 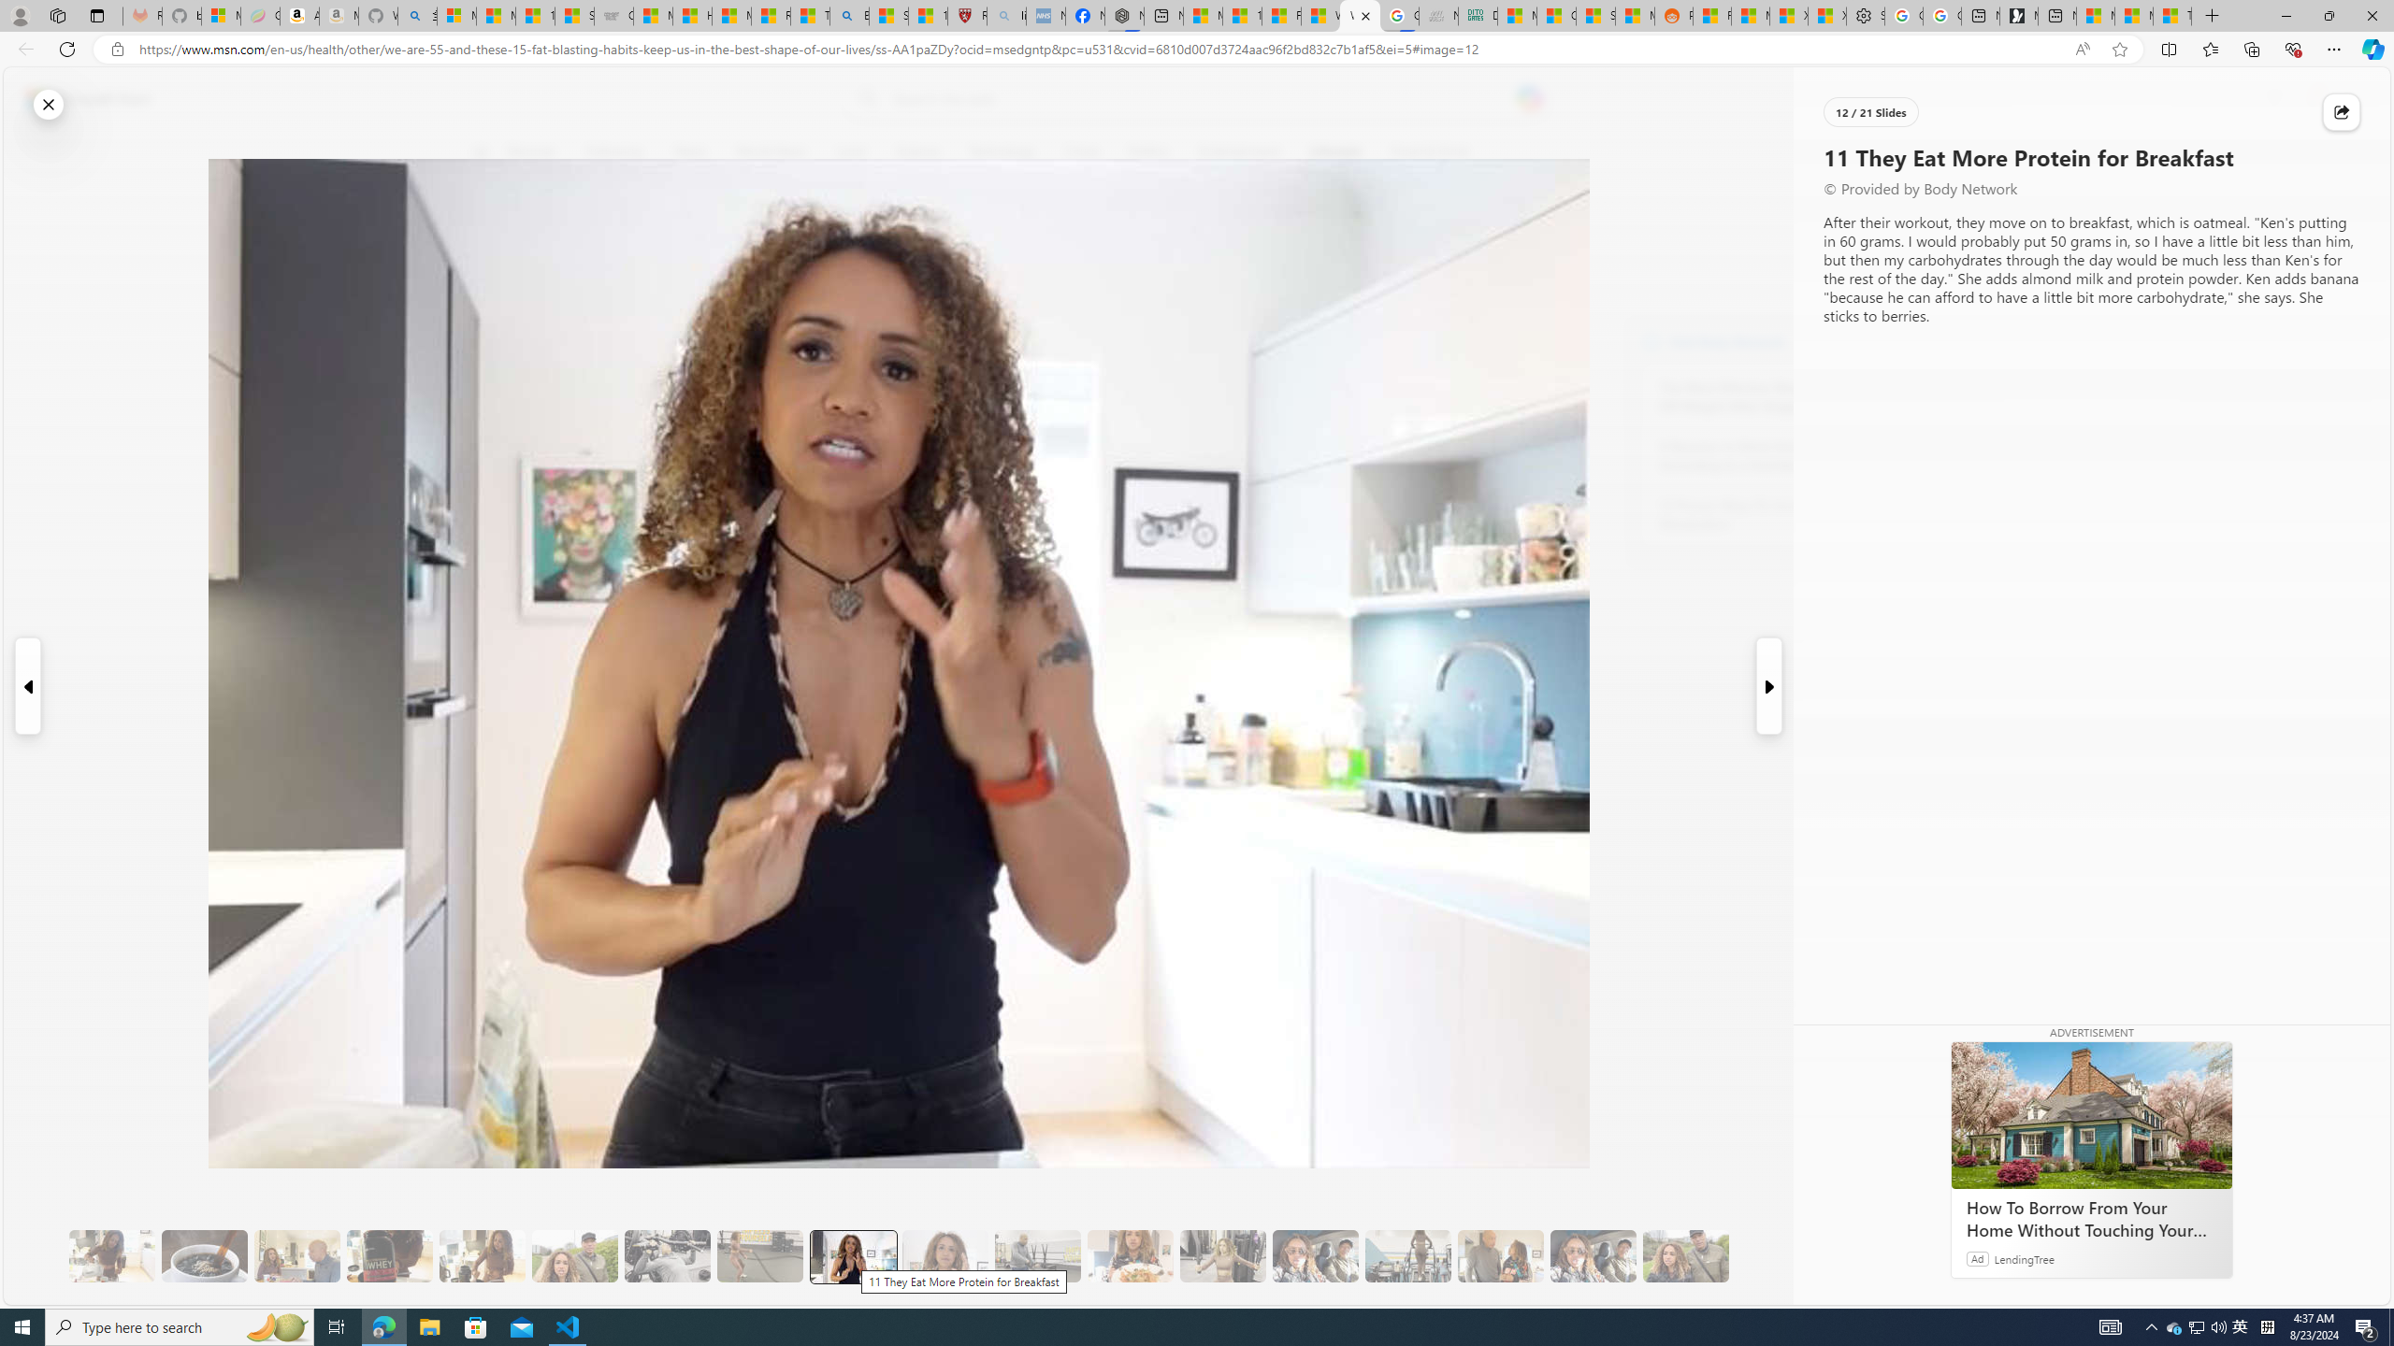 I want to click on 19 It Also Simplifies Thiings, so click(x=1594, y=1256).